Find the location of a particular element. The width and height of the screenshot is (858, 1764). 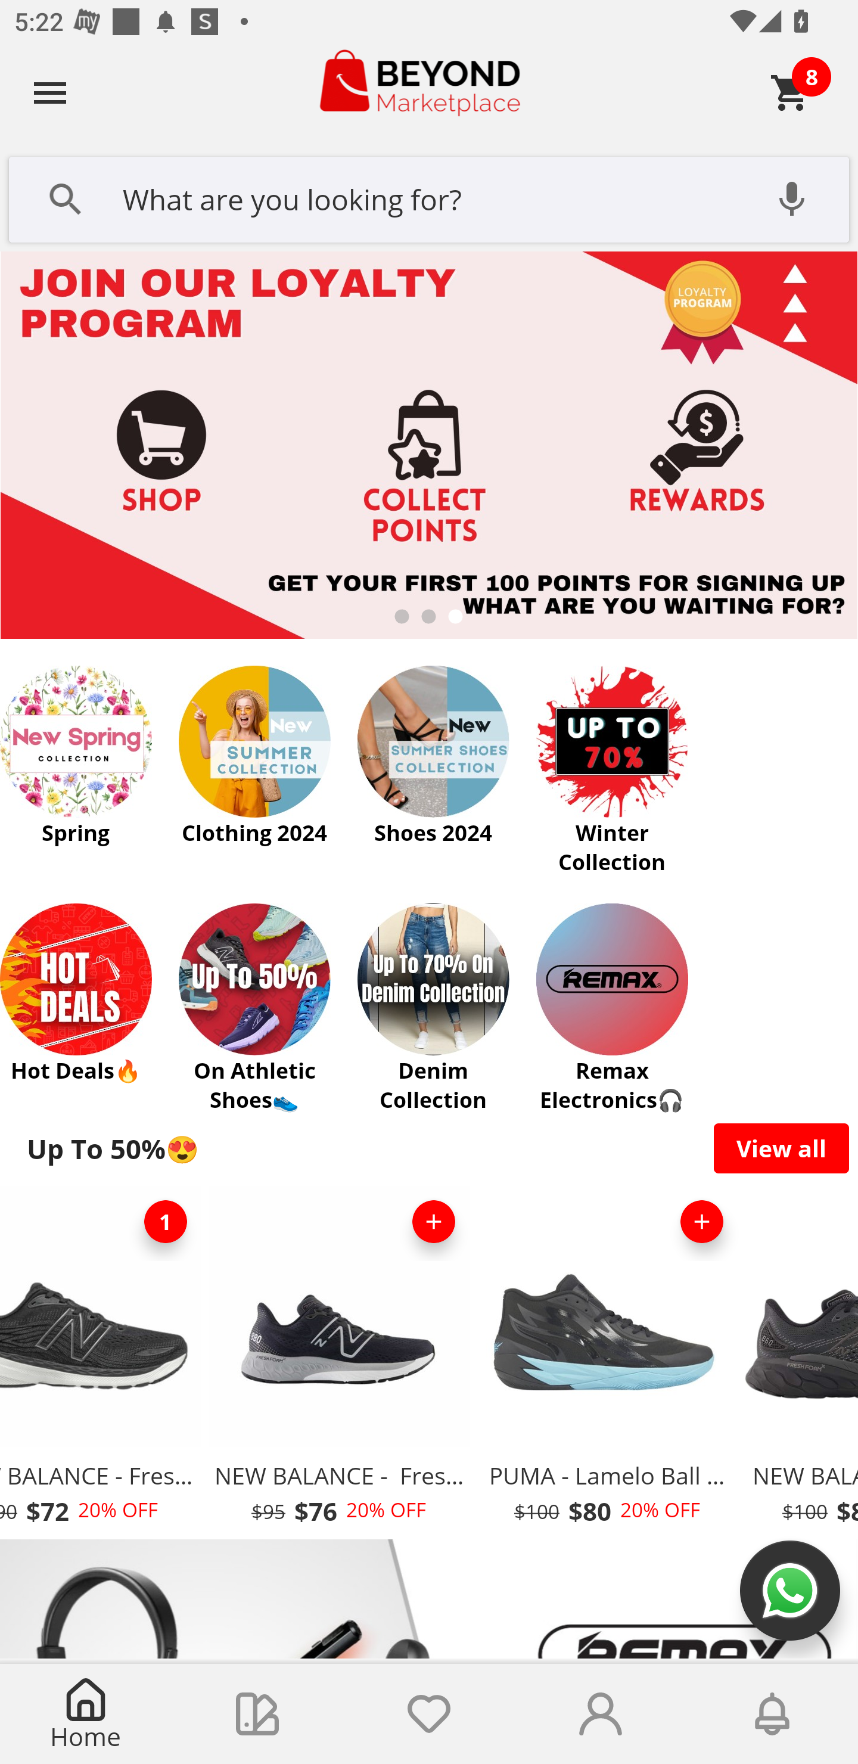

NEW BALANCE -  Fresh Foam X 880 $95 $76 20% OFF is located at coordinates (338, 1361).